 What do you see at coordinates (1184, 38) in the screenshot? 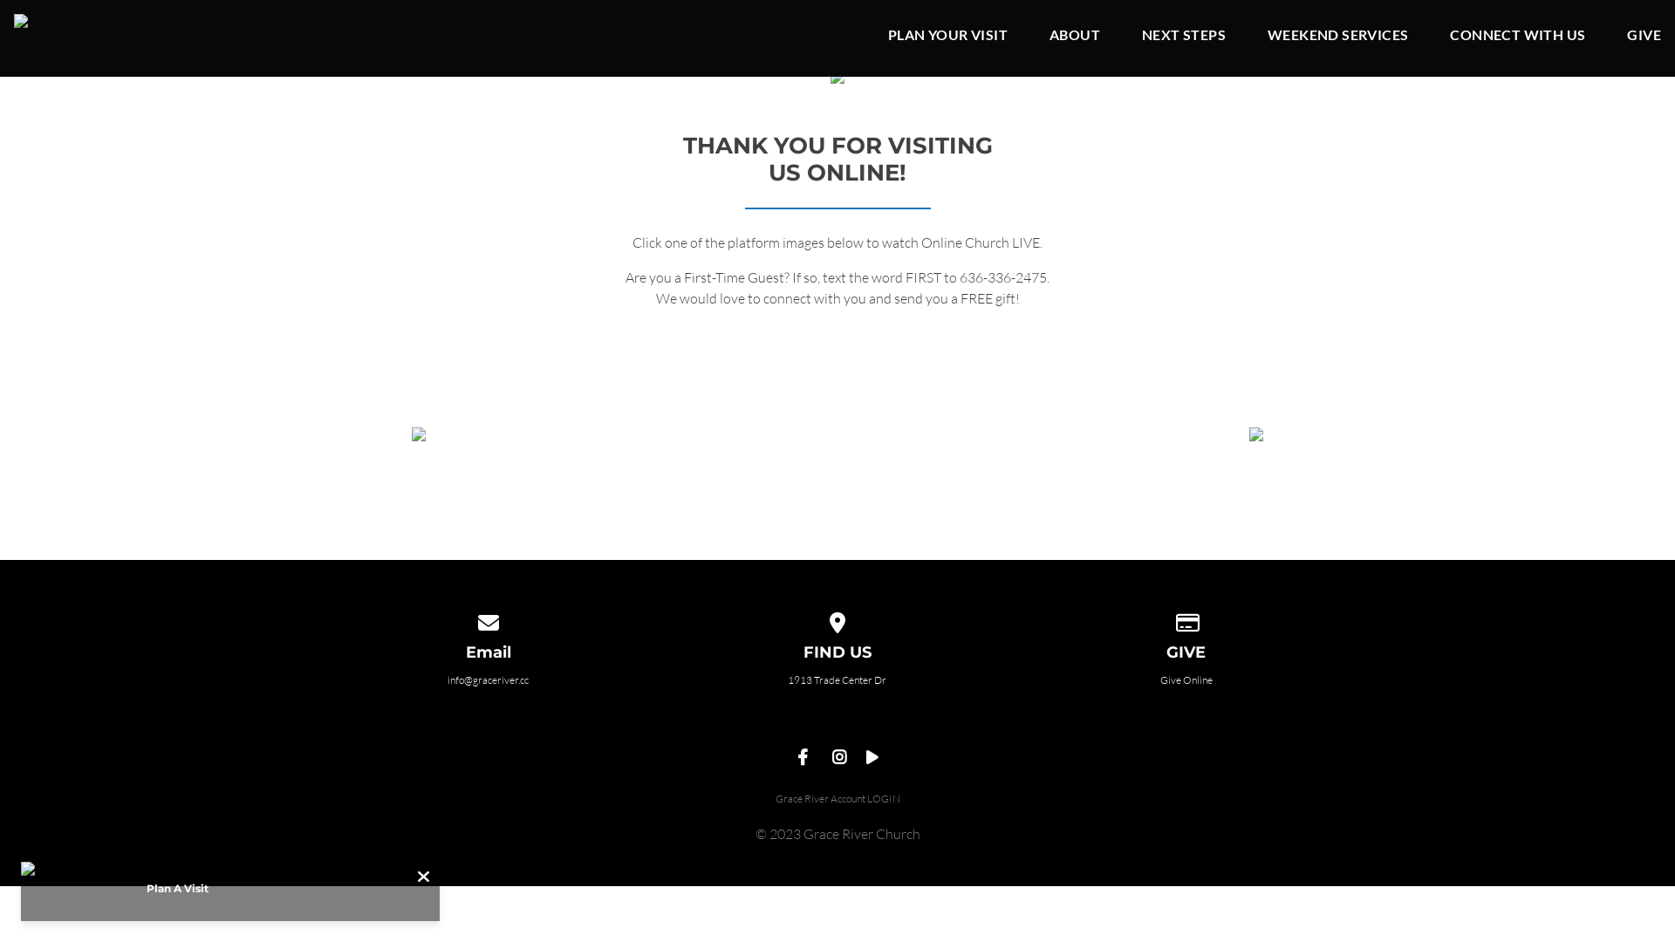
I see `NEXT STEPS` at bounding box center [1184, 38].